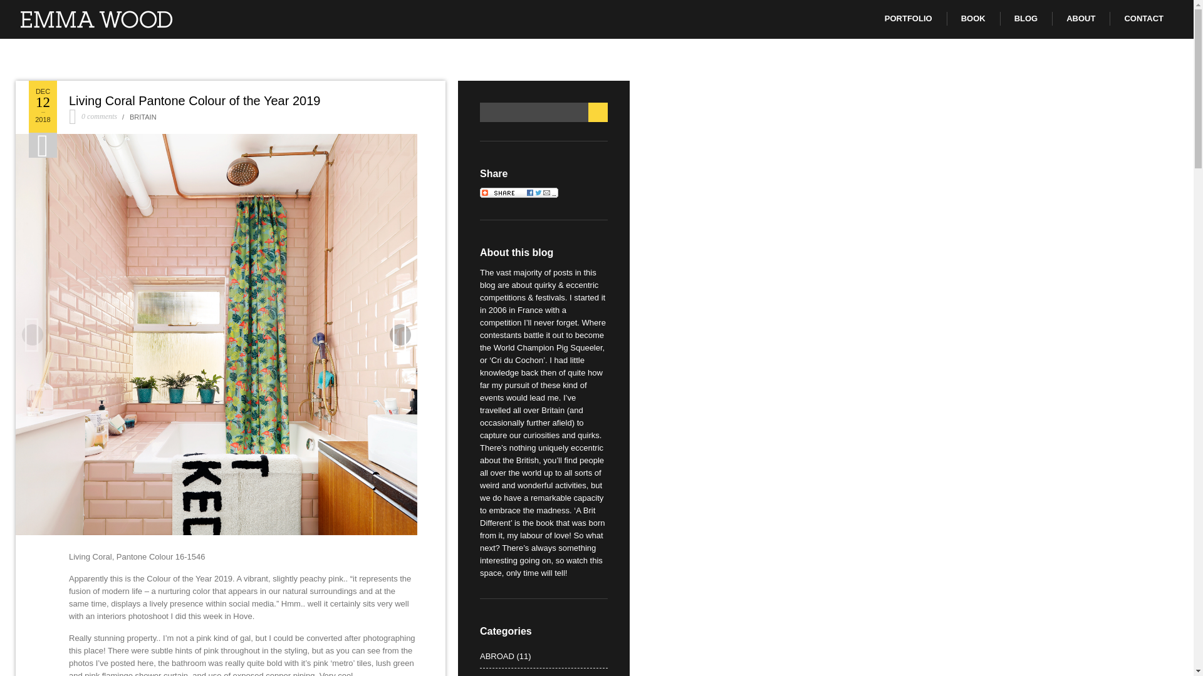 This screenshot has width=1203, height=676. I want to click on BRITAIN, so click(496, 675).